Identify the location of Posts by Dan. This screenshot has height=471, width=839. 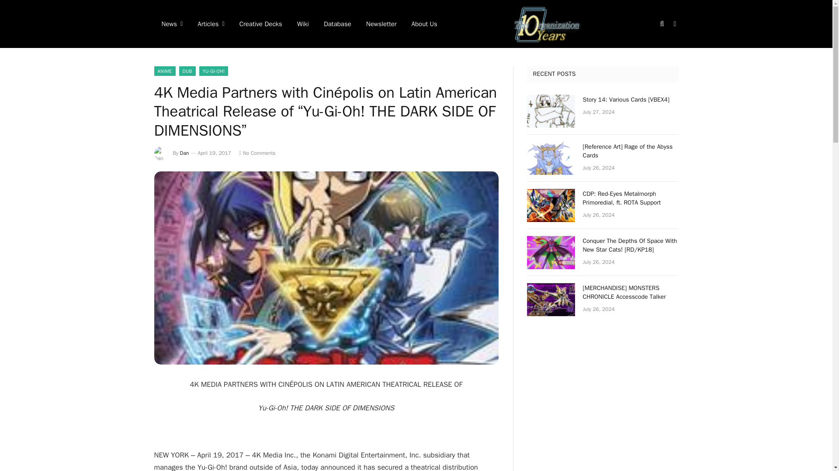
(184, 153).